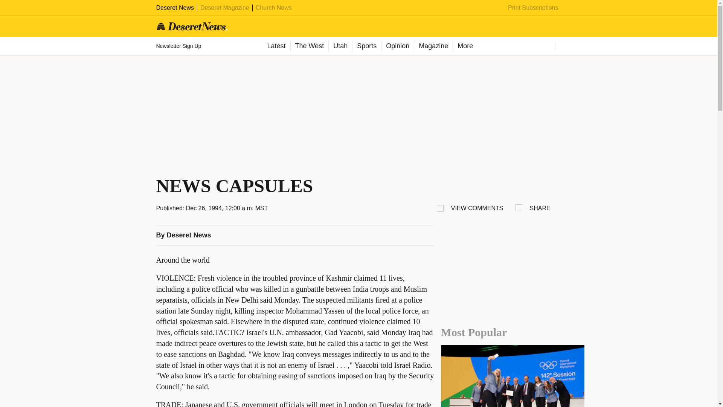 This screenshot has height=407, width=723. Describe the element at coordinates (224, 8) in the screenshot. I see `Deseret Magazine` at that location.